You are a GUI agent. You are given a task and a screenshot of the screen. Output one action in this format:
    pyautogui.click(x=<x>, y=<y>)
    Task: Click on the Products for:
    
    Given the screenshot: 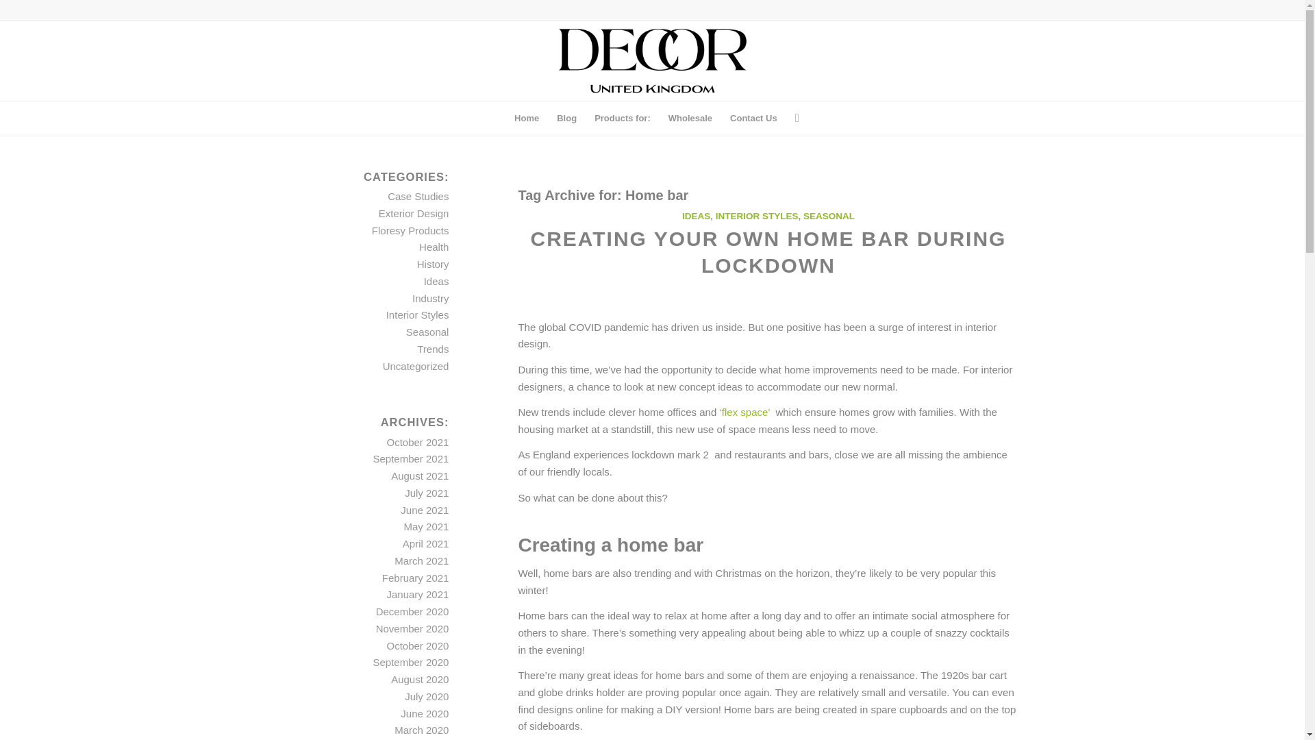 What is the action you would take?
    pyautogui.click(x=622, y=118)
    